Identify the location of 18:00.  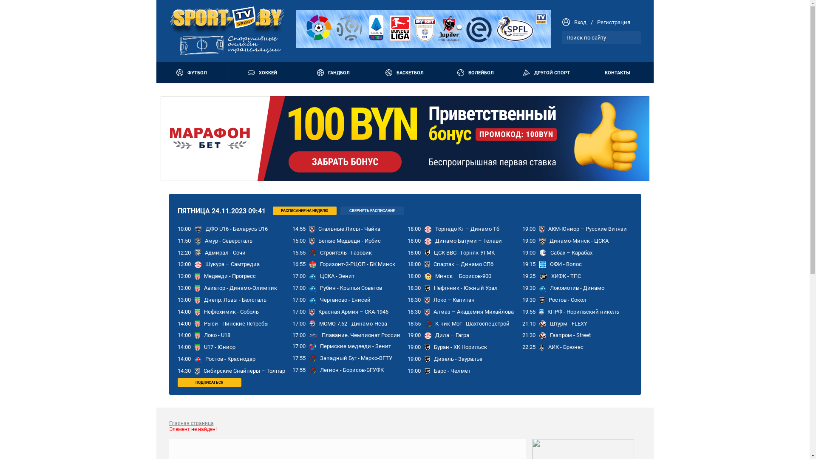
(414, 276).